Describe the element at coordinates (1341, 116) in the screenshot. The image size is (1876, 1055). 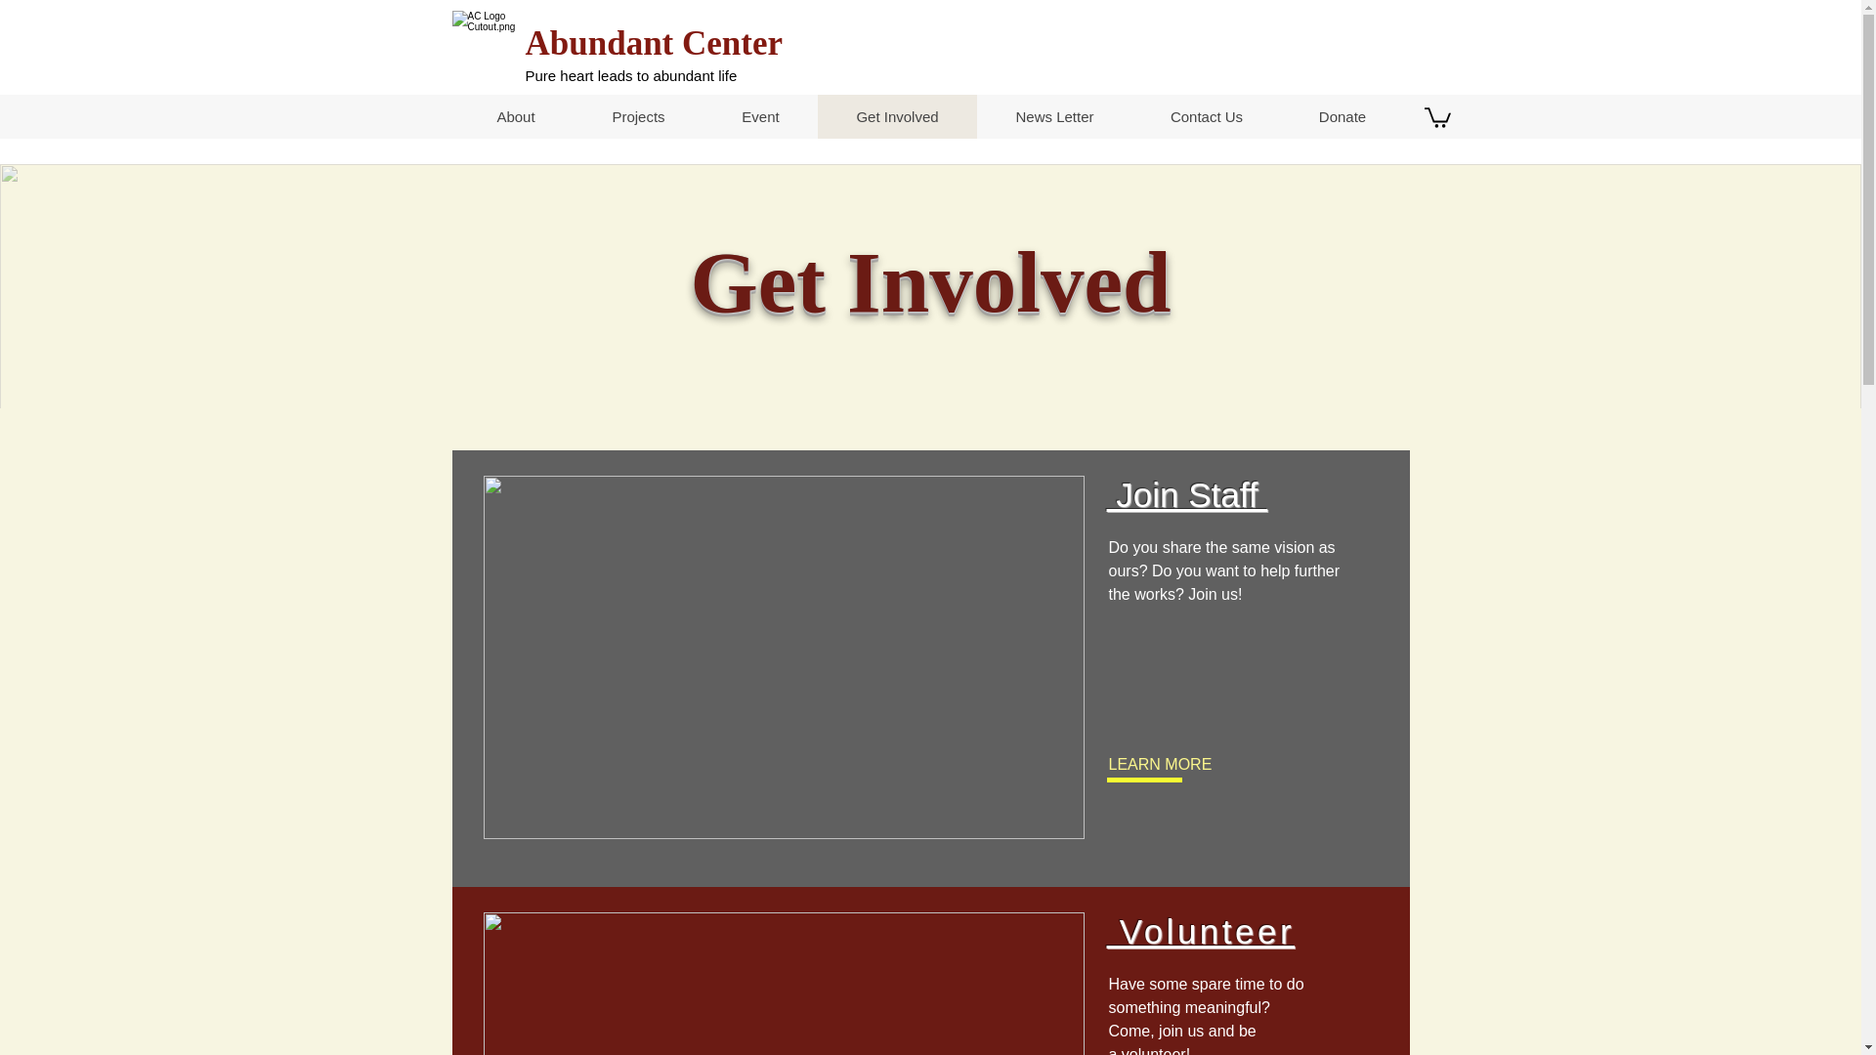
I see `Donate` at that location.